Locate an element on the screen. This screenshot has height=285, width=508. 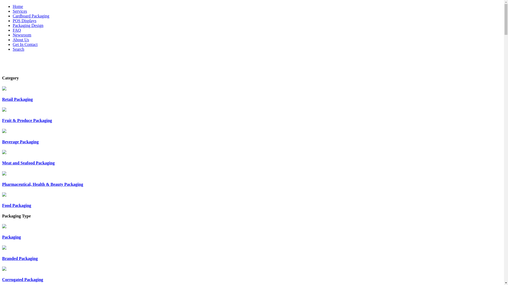
Newsroom is located at coordinates (22, 35).